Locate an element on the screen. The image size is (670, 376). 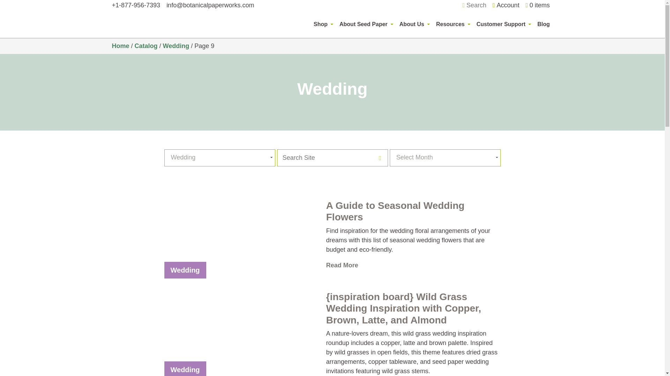
Start shopping is located at coordinates (537, 6).